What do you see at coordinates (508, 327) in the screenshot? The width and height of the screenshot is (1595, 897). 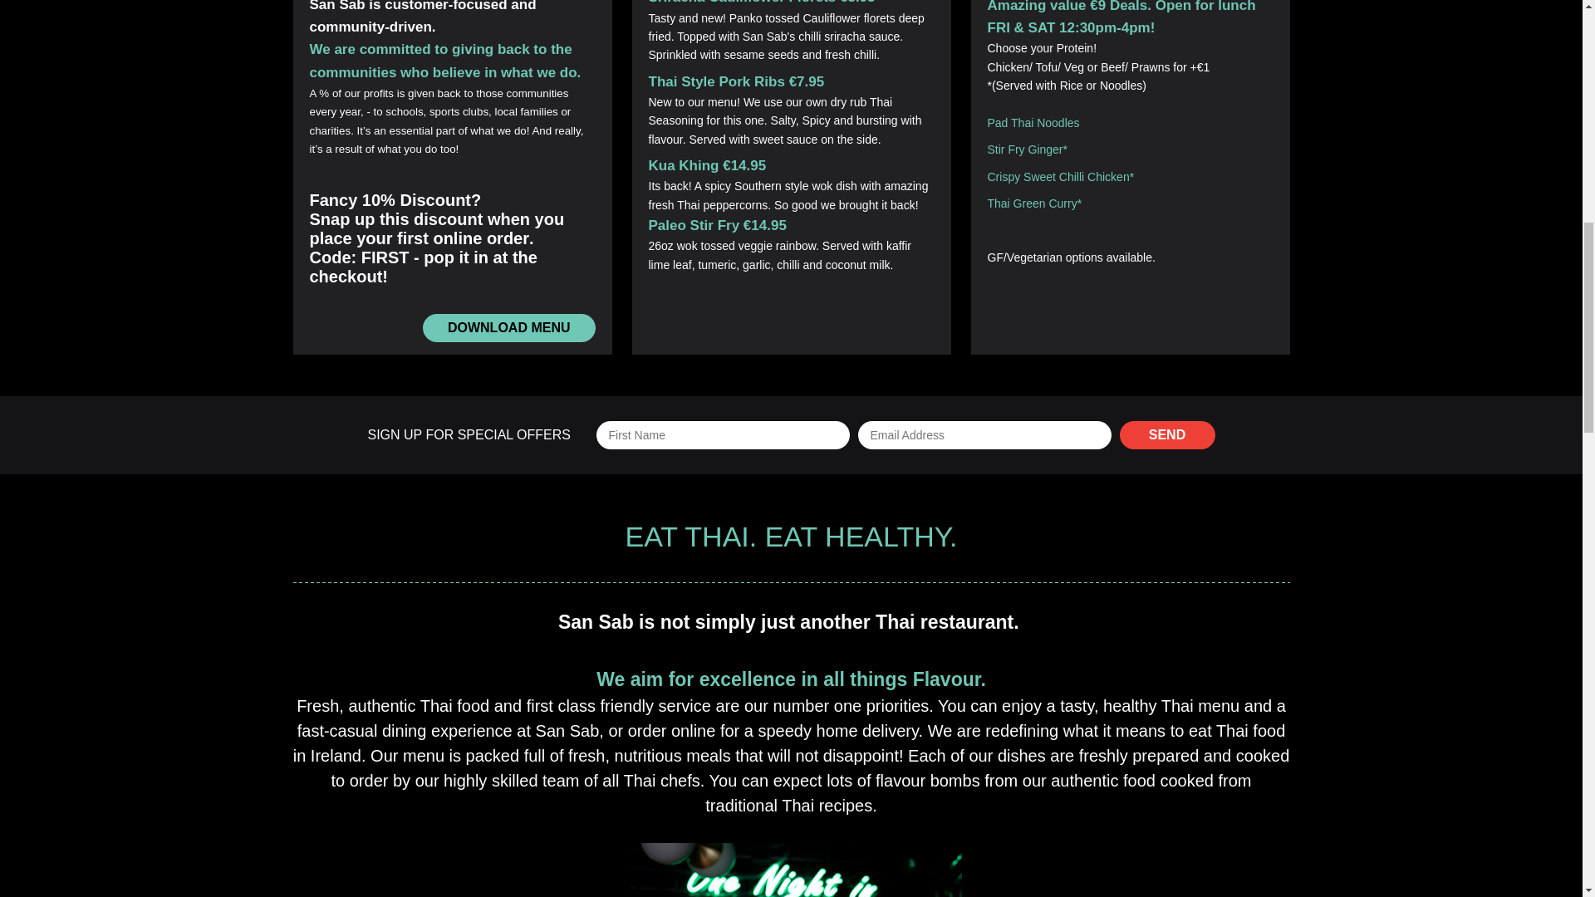 I see `DOWNLOAD MENU` at bounding box center [508, 327].